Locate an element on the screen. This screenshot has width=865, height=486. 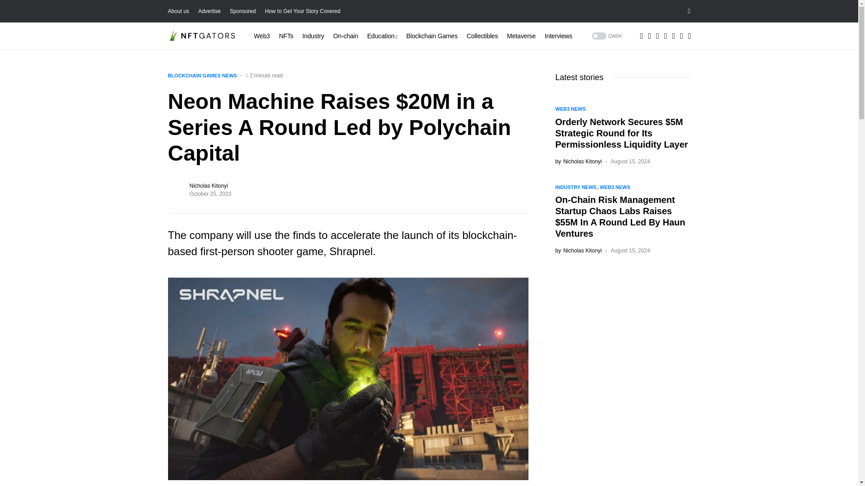
View all posts by Nicholas Kitonyi is located at coordinates (578, 161).